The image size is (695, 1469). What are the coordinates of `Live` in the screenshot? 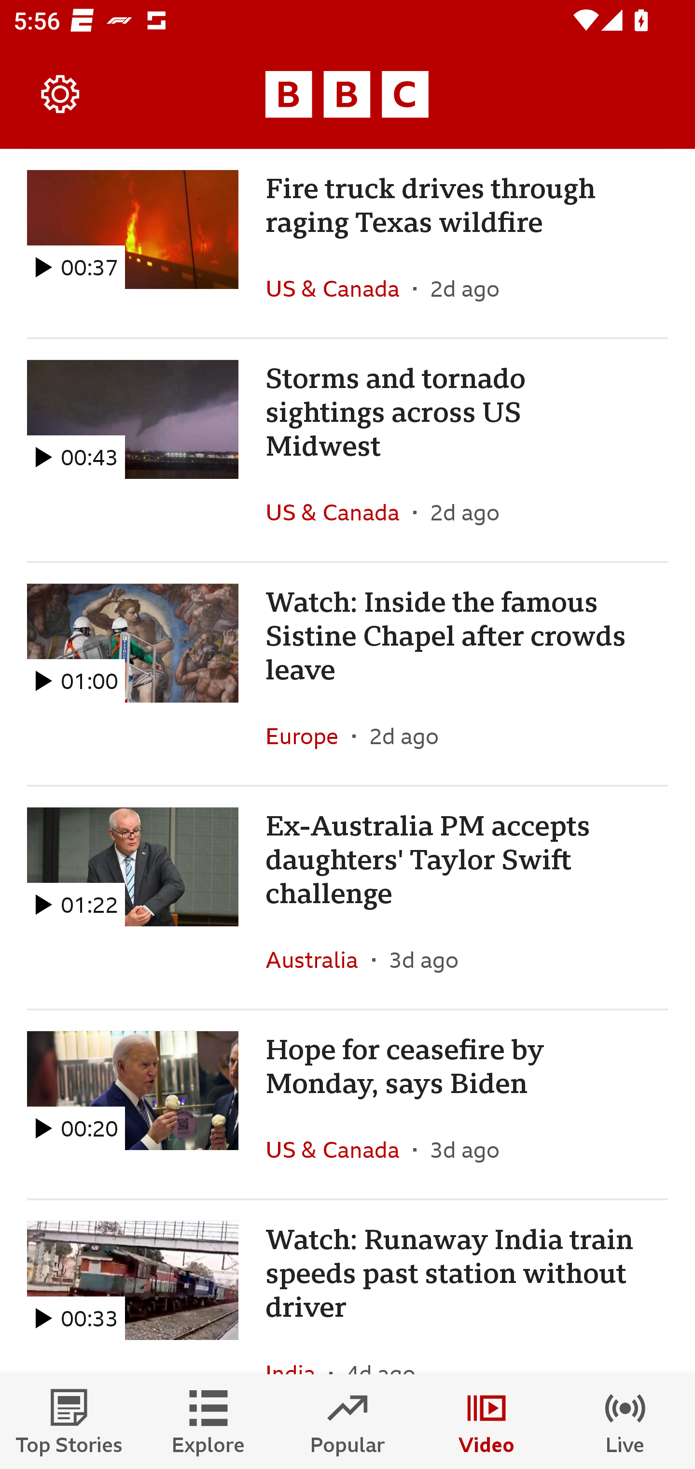 It's located at (625, 1422).